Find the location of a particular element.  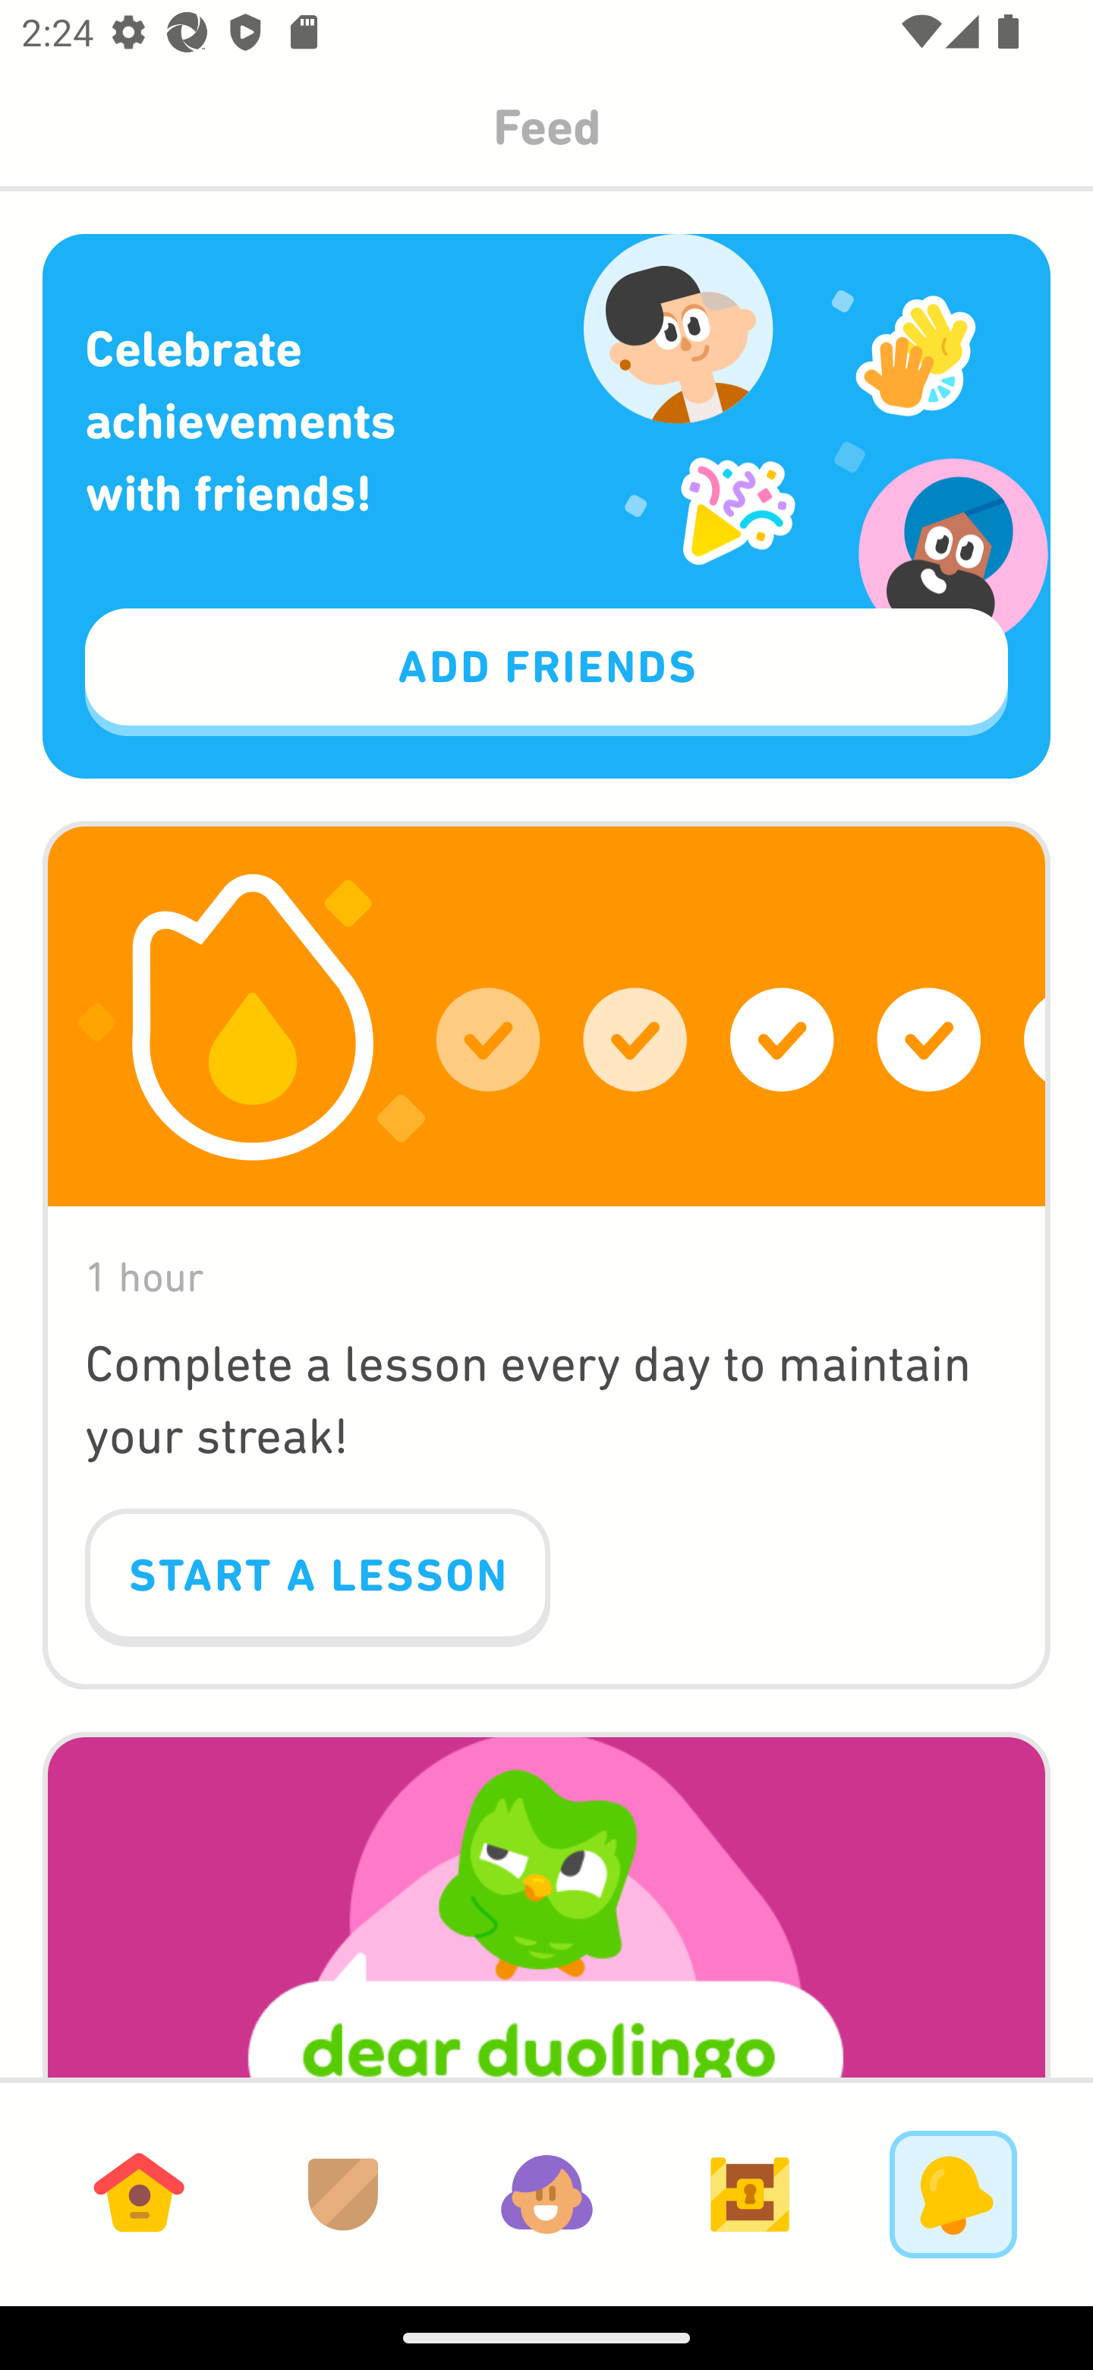

ADD FRIENDS is located at coordinates (546, 673).